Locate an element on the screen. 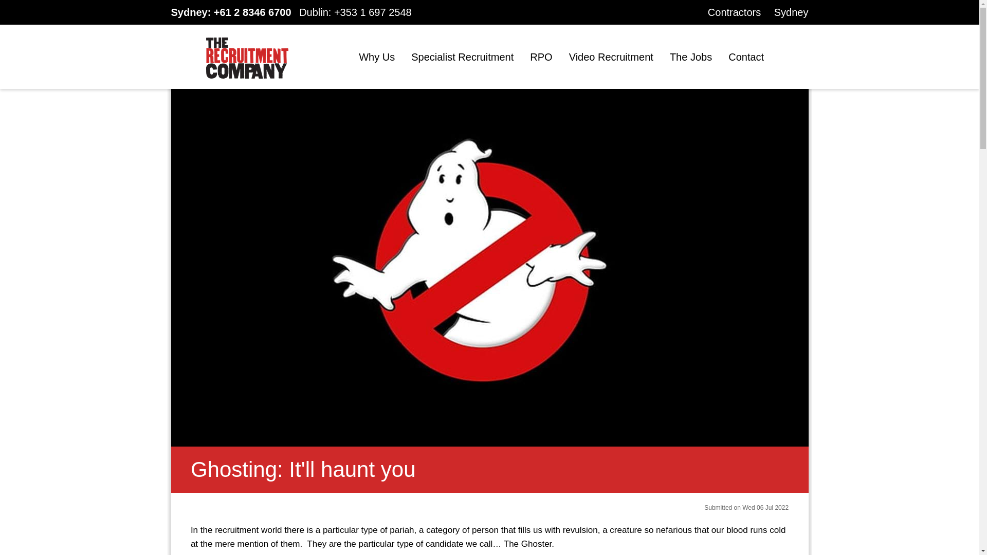  Sydney is located at coordinates (791, 12).